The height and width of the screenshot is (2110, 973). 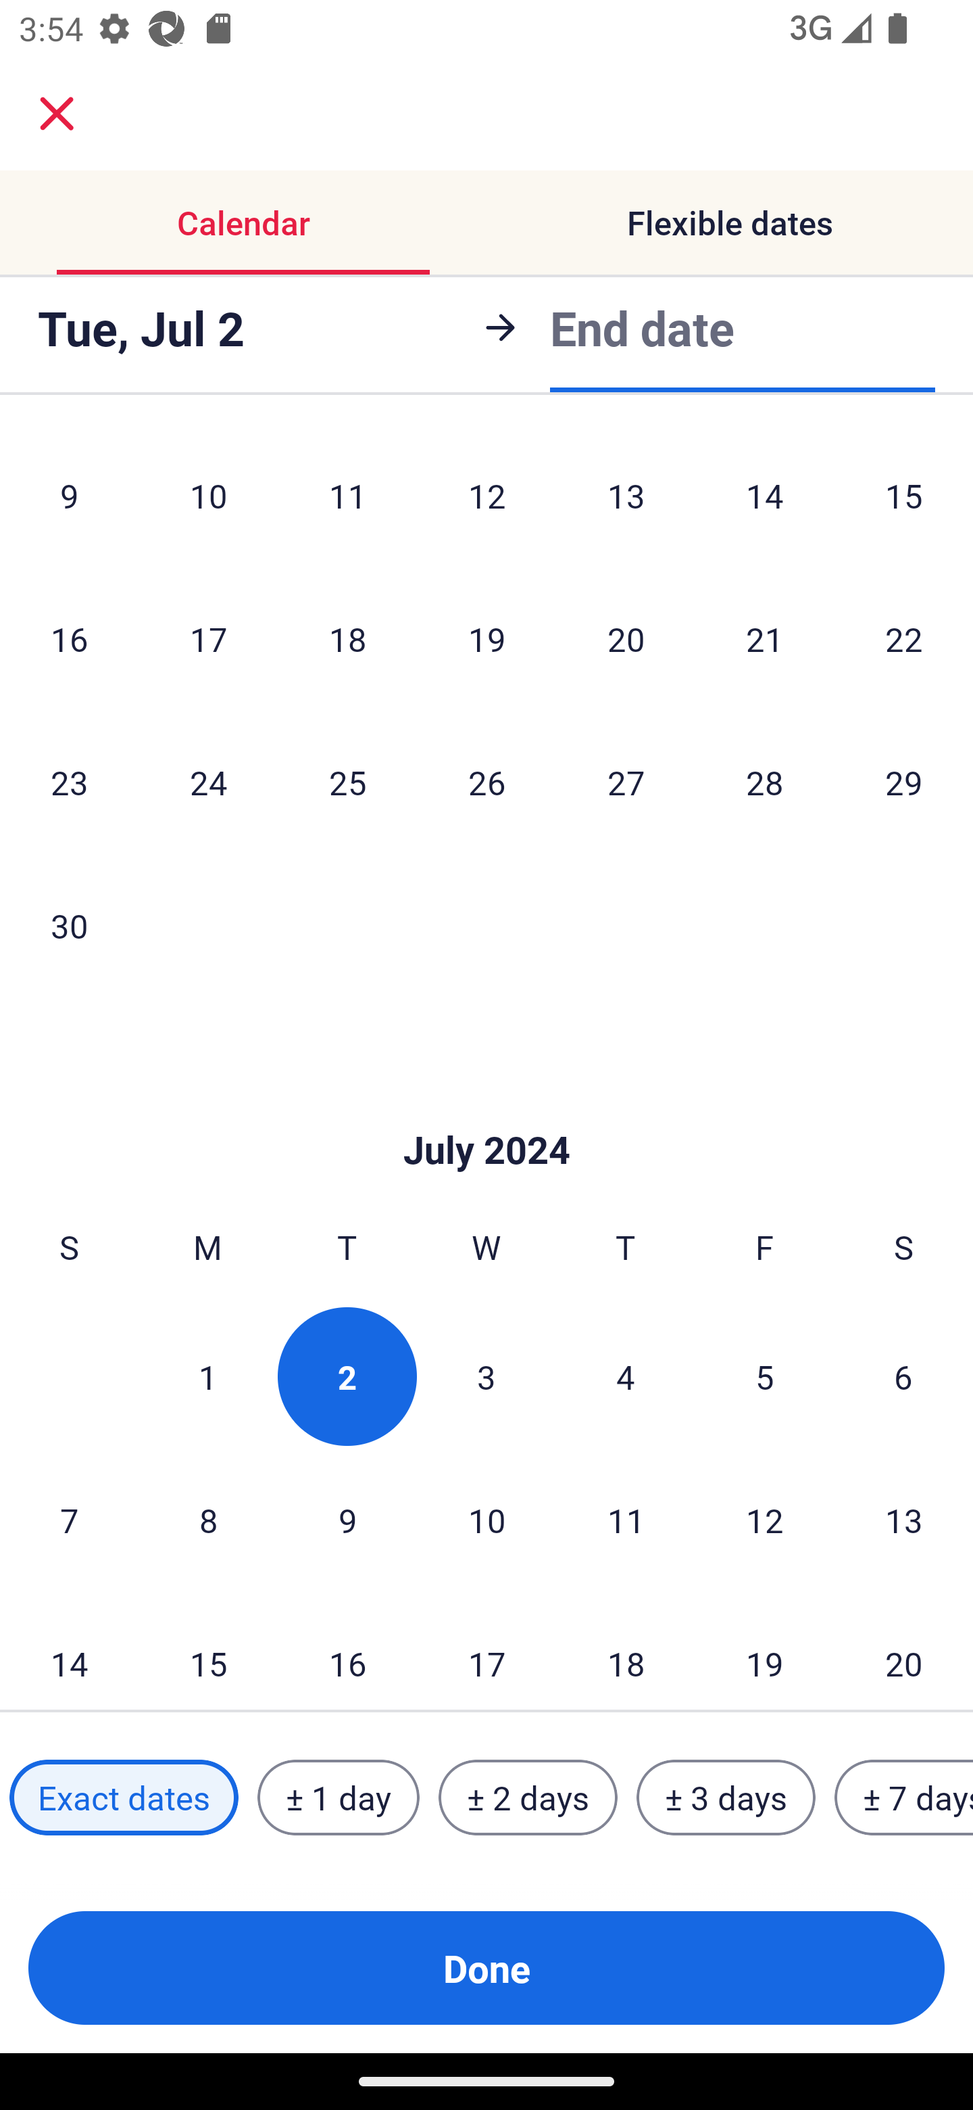 What do you see at coordinates (207, 1377) in the screenshot?
I see `1 Monday, July 1, 2024` at bounding box center [207, 1377].